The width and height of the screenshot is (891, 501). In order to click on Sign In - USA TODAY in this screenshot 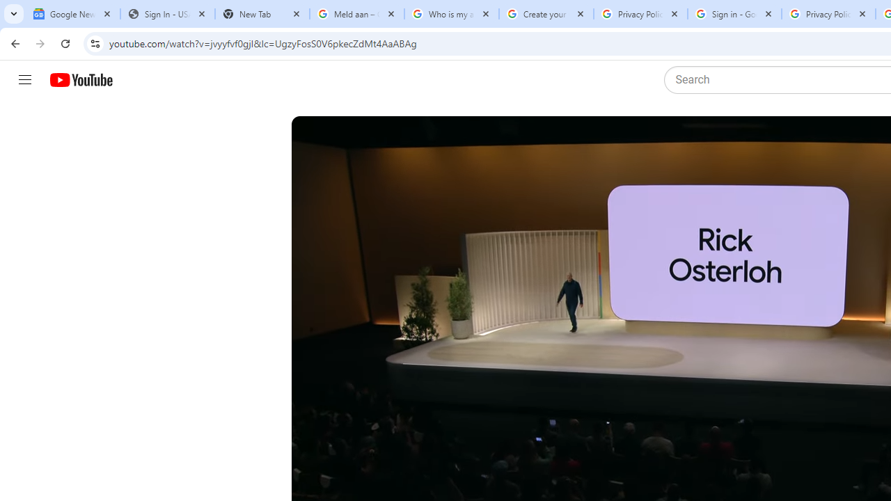, I will do `click(167, 14)`.